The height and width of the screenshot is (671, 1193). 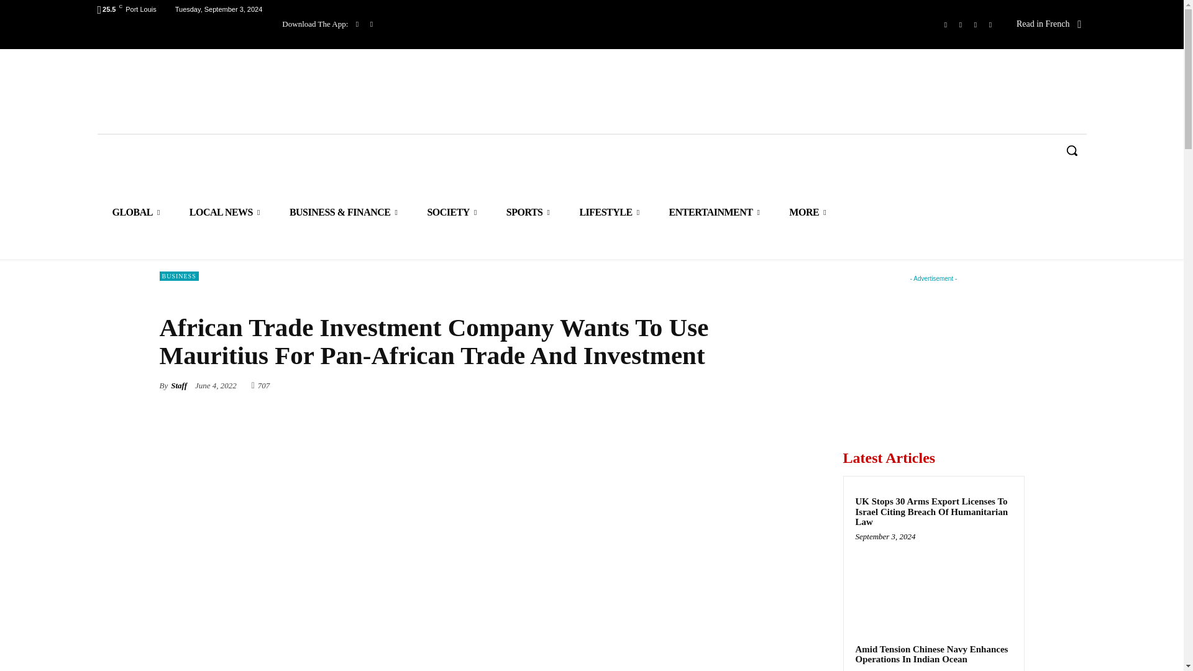 What do you see at coordinates (976, 25) in the screenshot?
I see `Twitter` at bounding box center [976, 25].